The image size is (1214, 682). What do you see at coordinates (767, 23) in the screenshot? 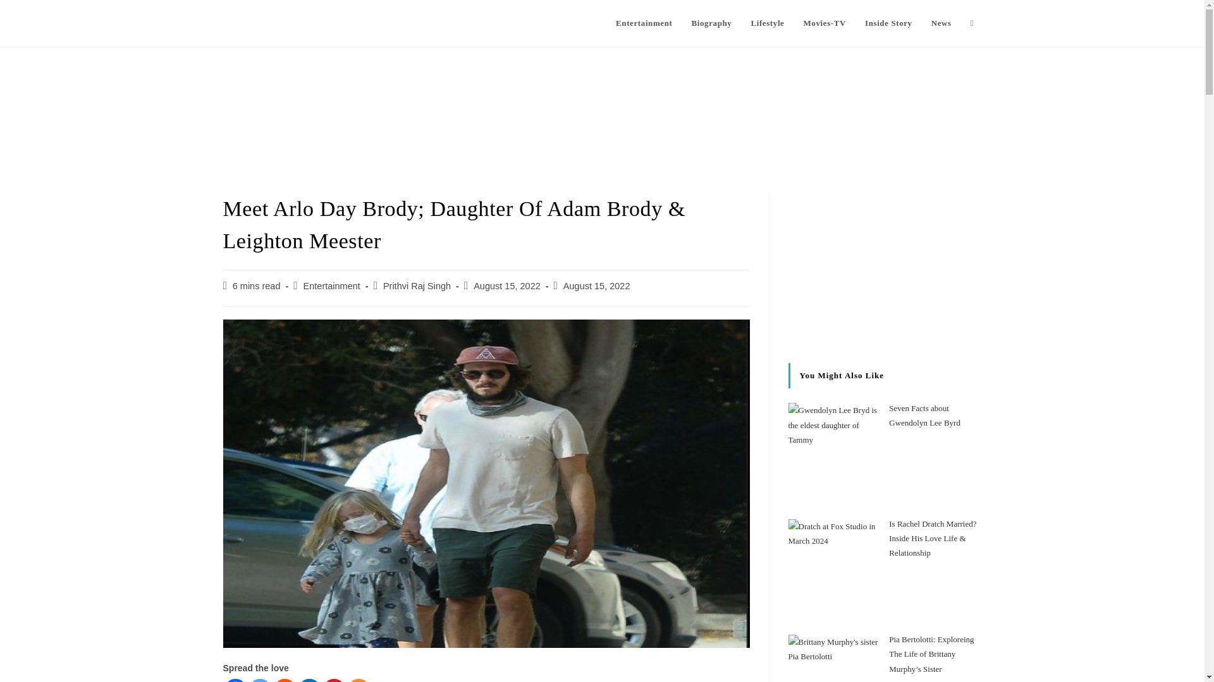
I see `Lifestyle` at bounding box center [767, 23].